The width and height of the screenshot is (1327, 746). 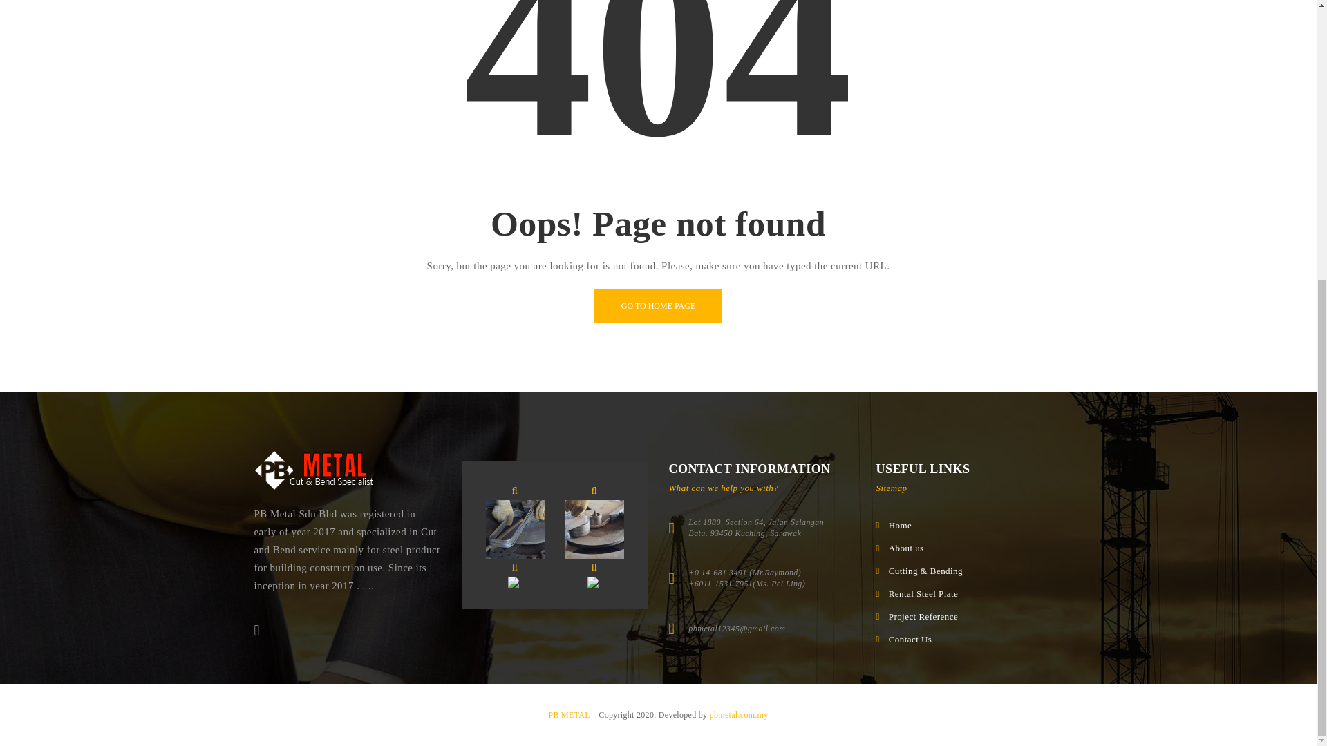 What do you see at coordinates (314, 470) in the screenshot?
I see `PB Metal` at bounding box center [314, 470].